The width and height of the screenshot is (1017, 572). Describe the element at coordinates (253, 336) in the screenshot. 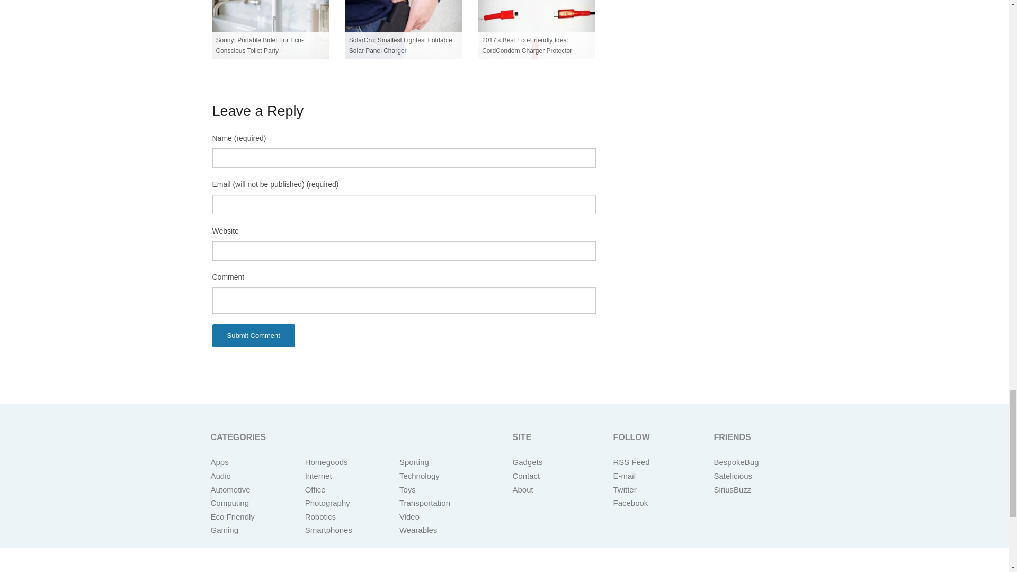

I see `Submit Comment` at that location.